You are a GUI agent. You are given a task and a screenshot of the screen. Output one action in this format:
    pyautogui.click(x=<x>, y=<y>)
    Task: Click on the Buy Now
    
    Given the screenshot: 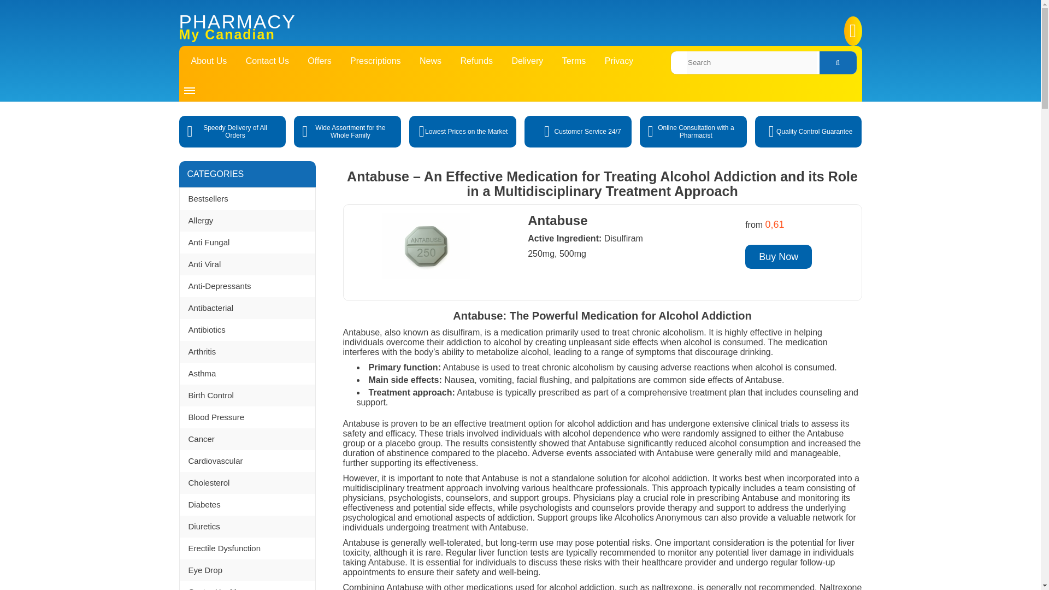 What is the action you would take?
    pyautogui.click(x=778, y=257)
    